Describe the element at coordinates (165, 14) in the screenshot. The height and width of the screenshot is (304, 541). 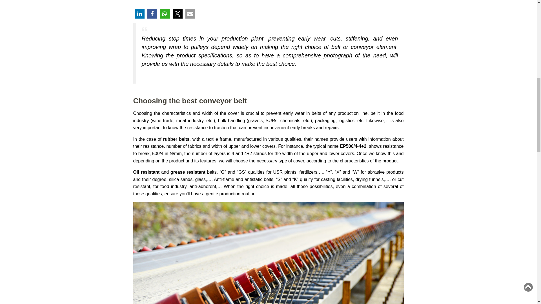
I see `Compartir en Whatsapp` at that location.